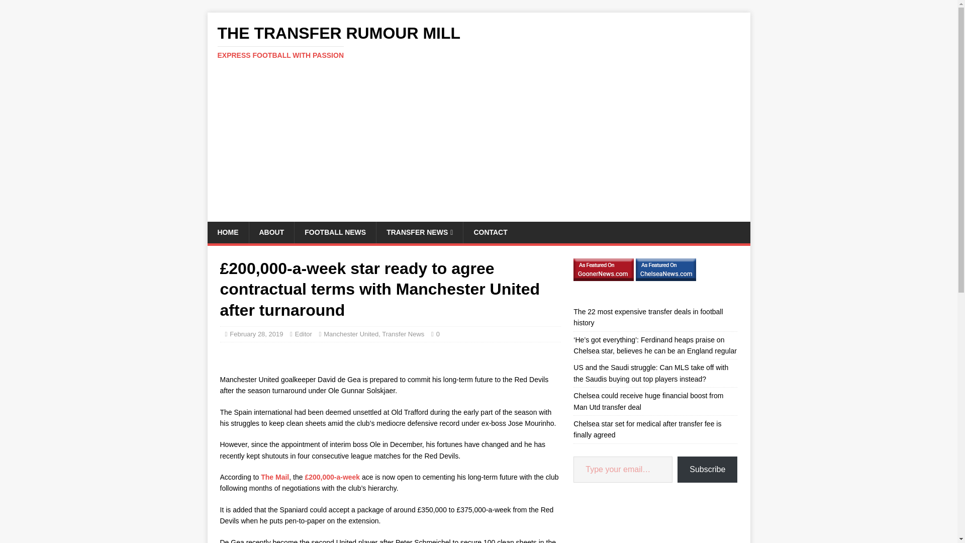  I want to click on The Transfer Rumour Mill, so click(478, 42).